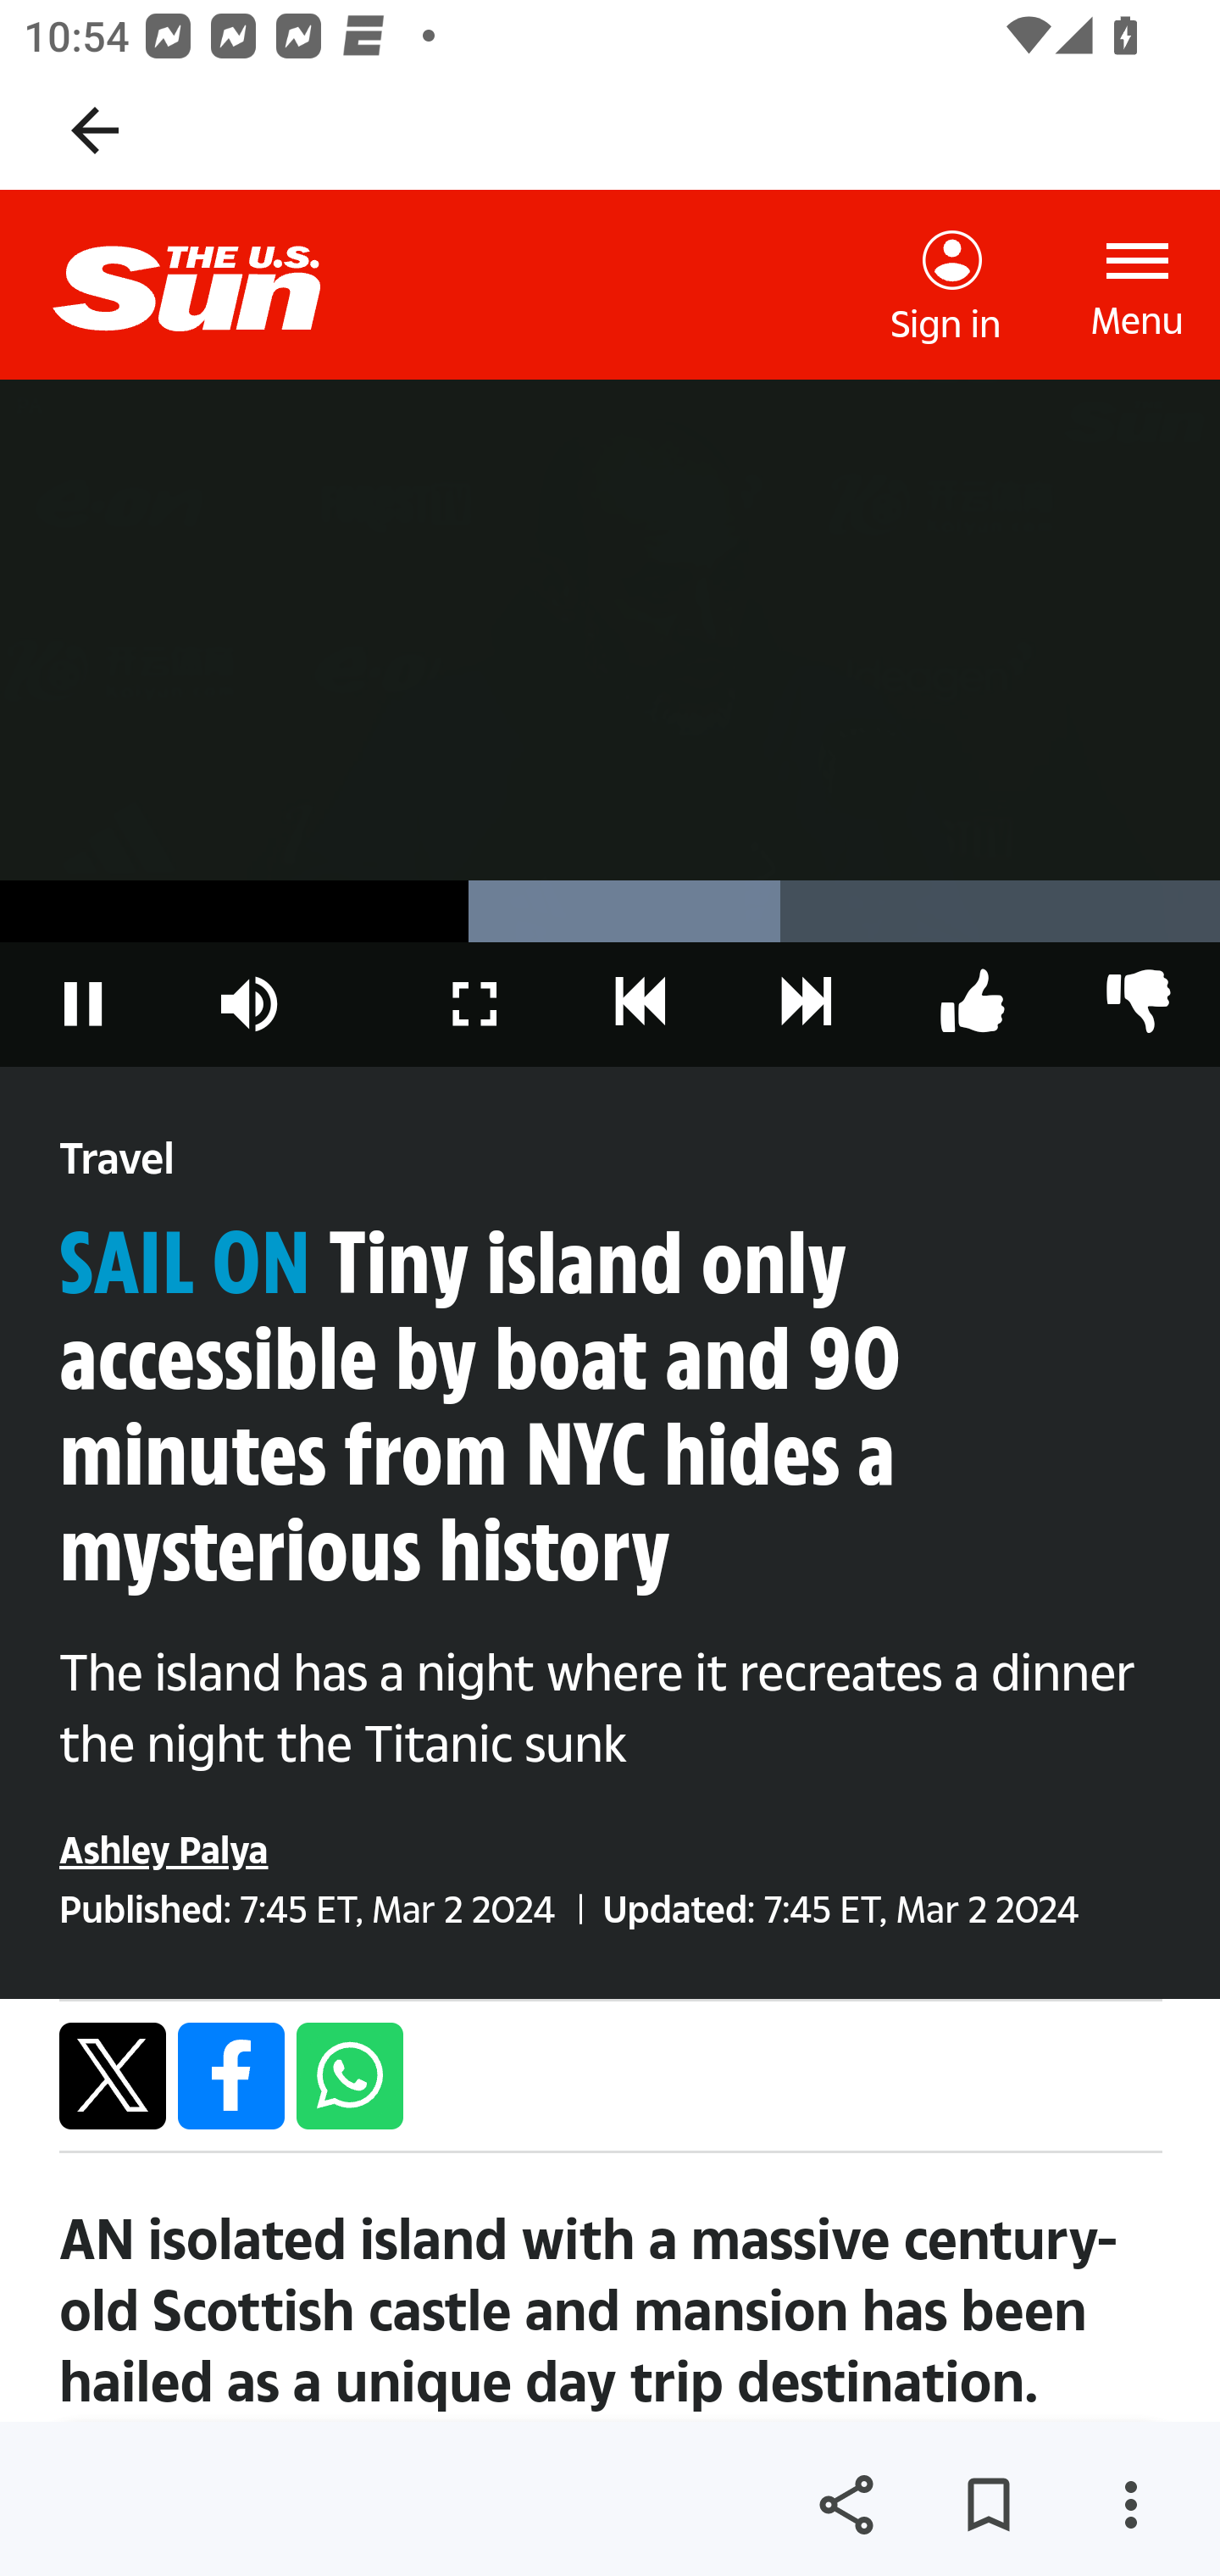 The width and height of the screenshot is (1220, 2576). What do you see at coordinates (806, 1003) in the screenshot?
I see `D` at bounding box center [806, 1003].